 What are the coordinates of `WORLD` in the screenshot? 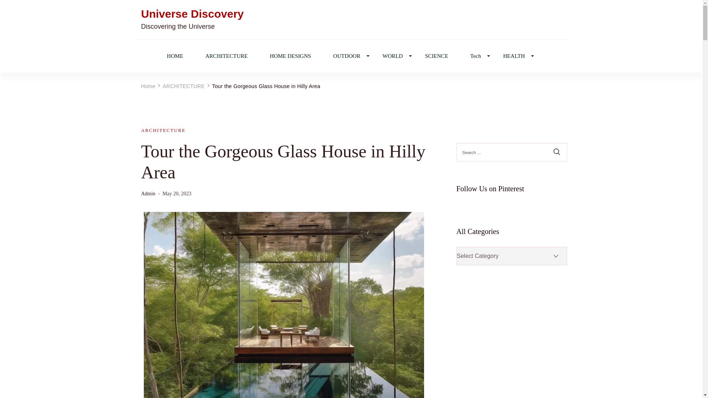 It's located at (392, 55).